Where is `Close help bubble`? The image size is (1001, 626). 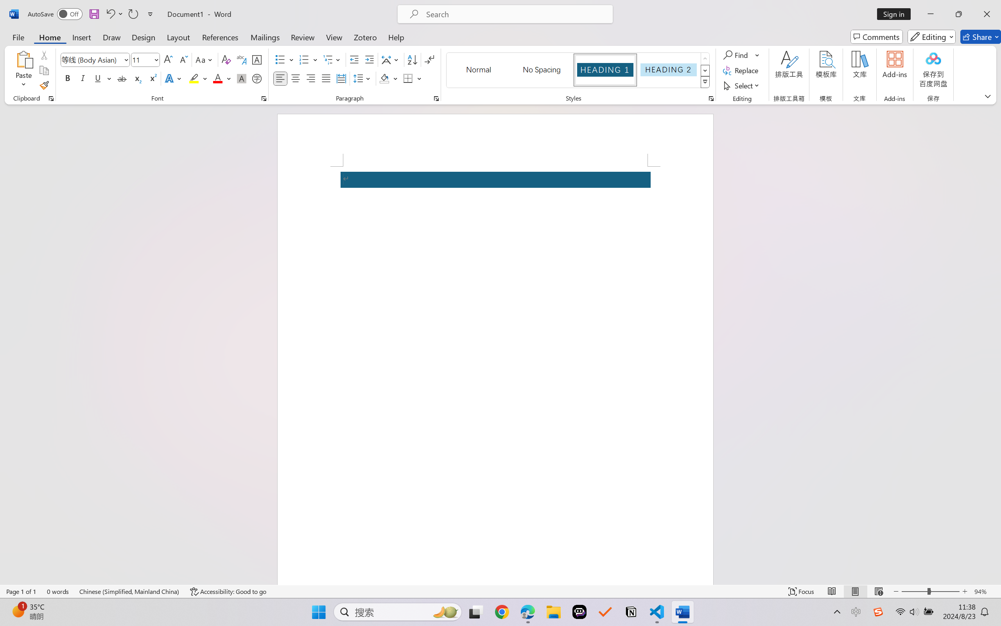 Close help bubble is located at coordinates (988, 54).